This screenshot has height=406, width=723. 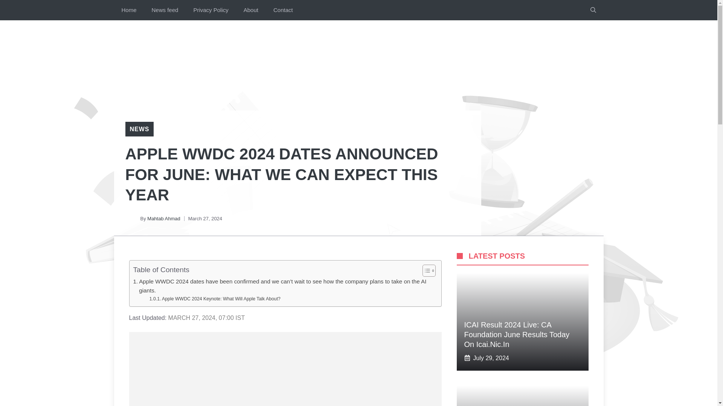 I want to click on Home, so click(x=129, y=10).